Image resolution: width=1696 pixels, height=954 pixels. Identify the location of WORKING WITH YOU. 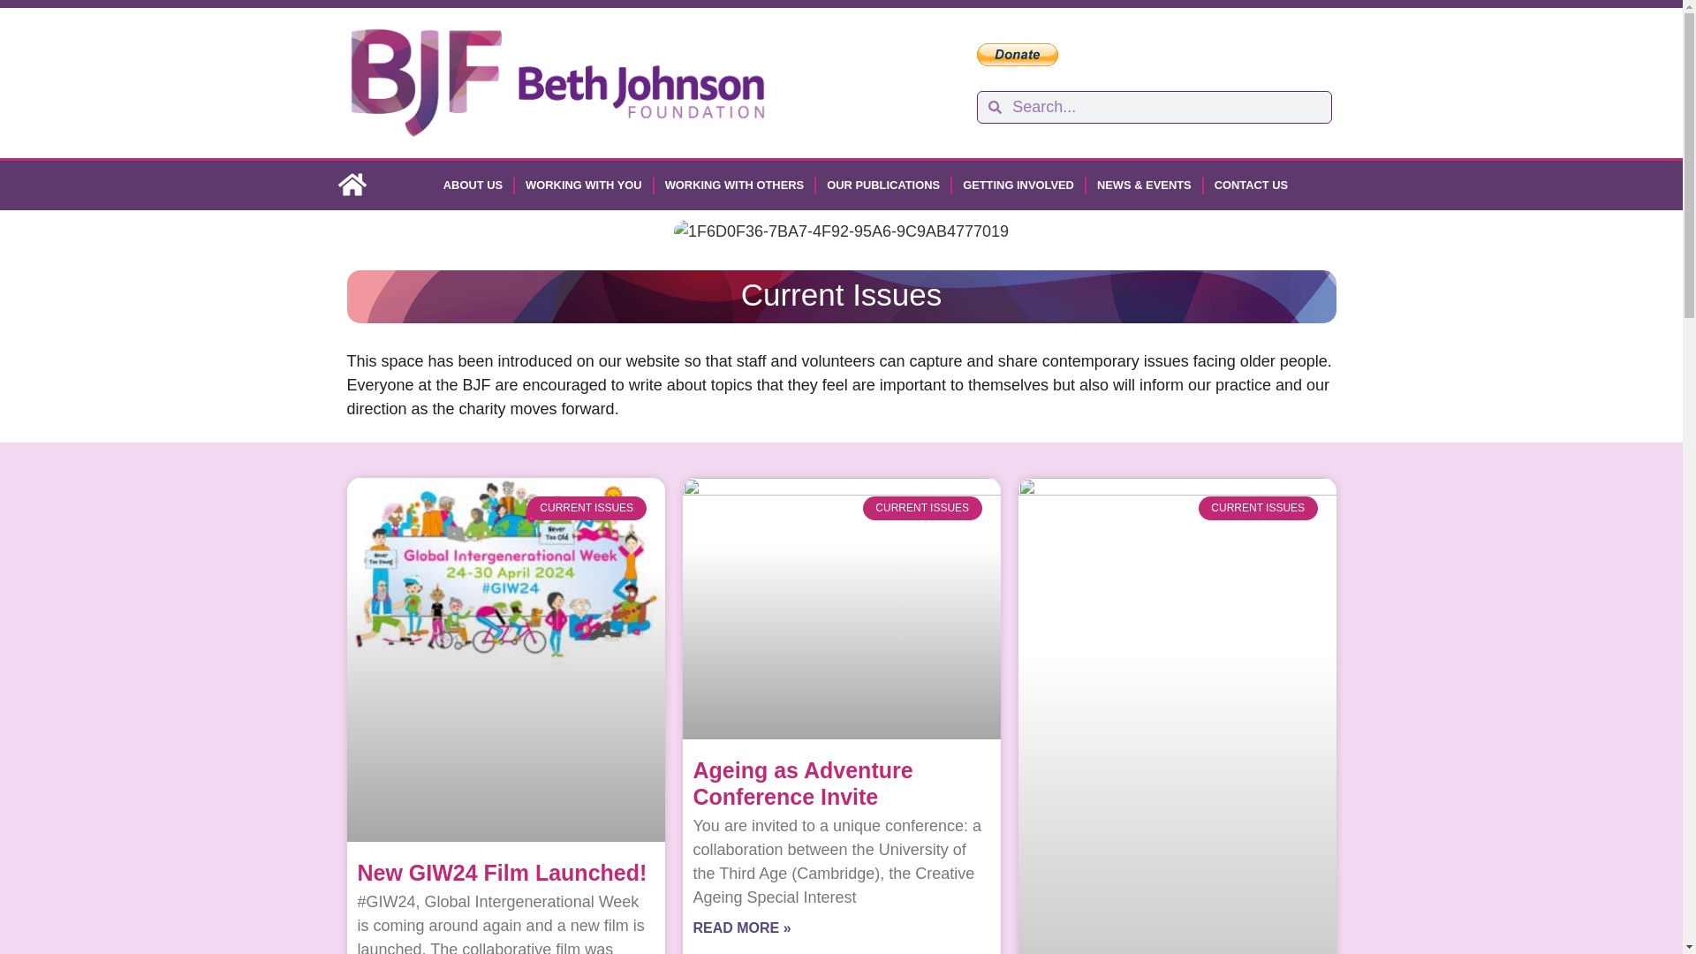
(584, 185).